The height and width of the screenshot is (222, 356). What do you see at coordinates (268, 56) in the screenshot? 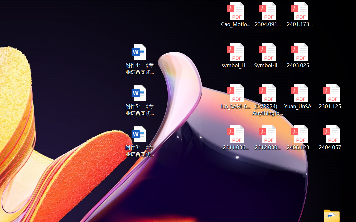
I see `Symbol-llm-v2.pdf` at bounding box center [268, 56].